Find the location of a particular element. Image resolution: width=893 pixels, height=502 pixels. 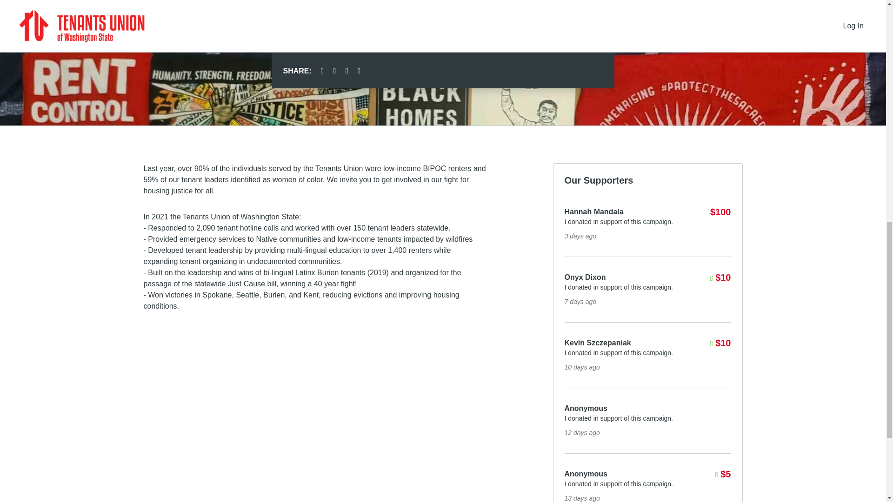

9 days ago is located at coordinates (582, 432).